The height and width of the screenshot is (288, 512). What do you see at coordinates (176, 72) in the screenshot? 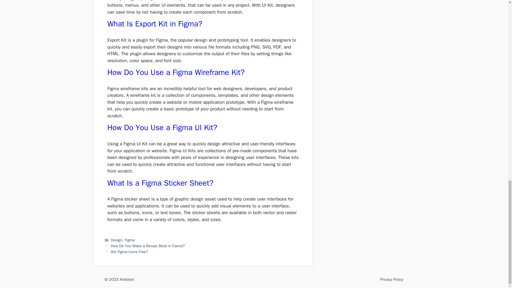
I see `How Do You Use a Figma Wireframe Kit?` at bounding box center [176, 72].